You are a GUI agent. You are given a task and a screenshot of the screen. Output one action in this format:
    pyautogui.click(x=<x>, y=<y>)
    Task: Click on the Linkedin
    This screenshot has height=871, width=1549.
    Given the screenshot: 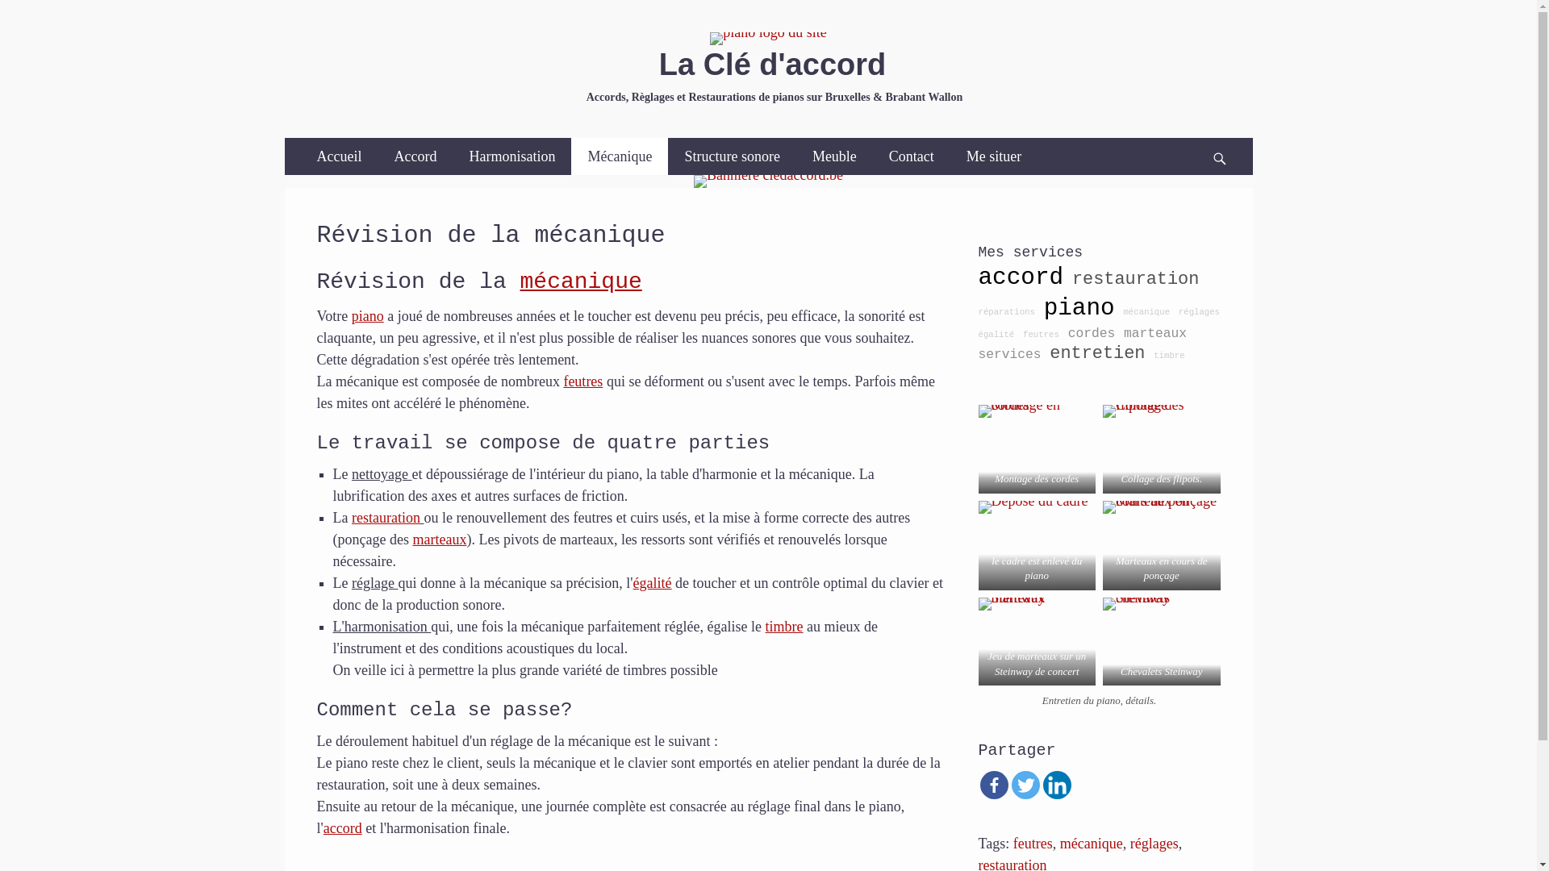 What is the action you would take?
    pyautogui.click(x=1057, y=786)
    